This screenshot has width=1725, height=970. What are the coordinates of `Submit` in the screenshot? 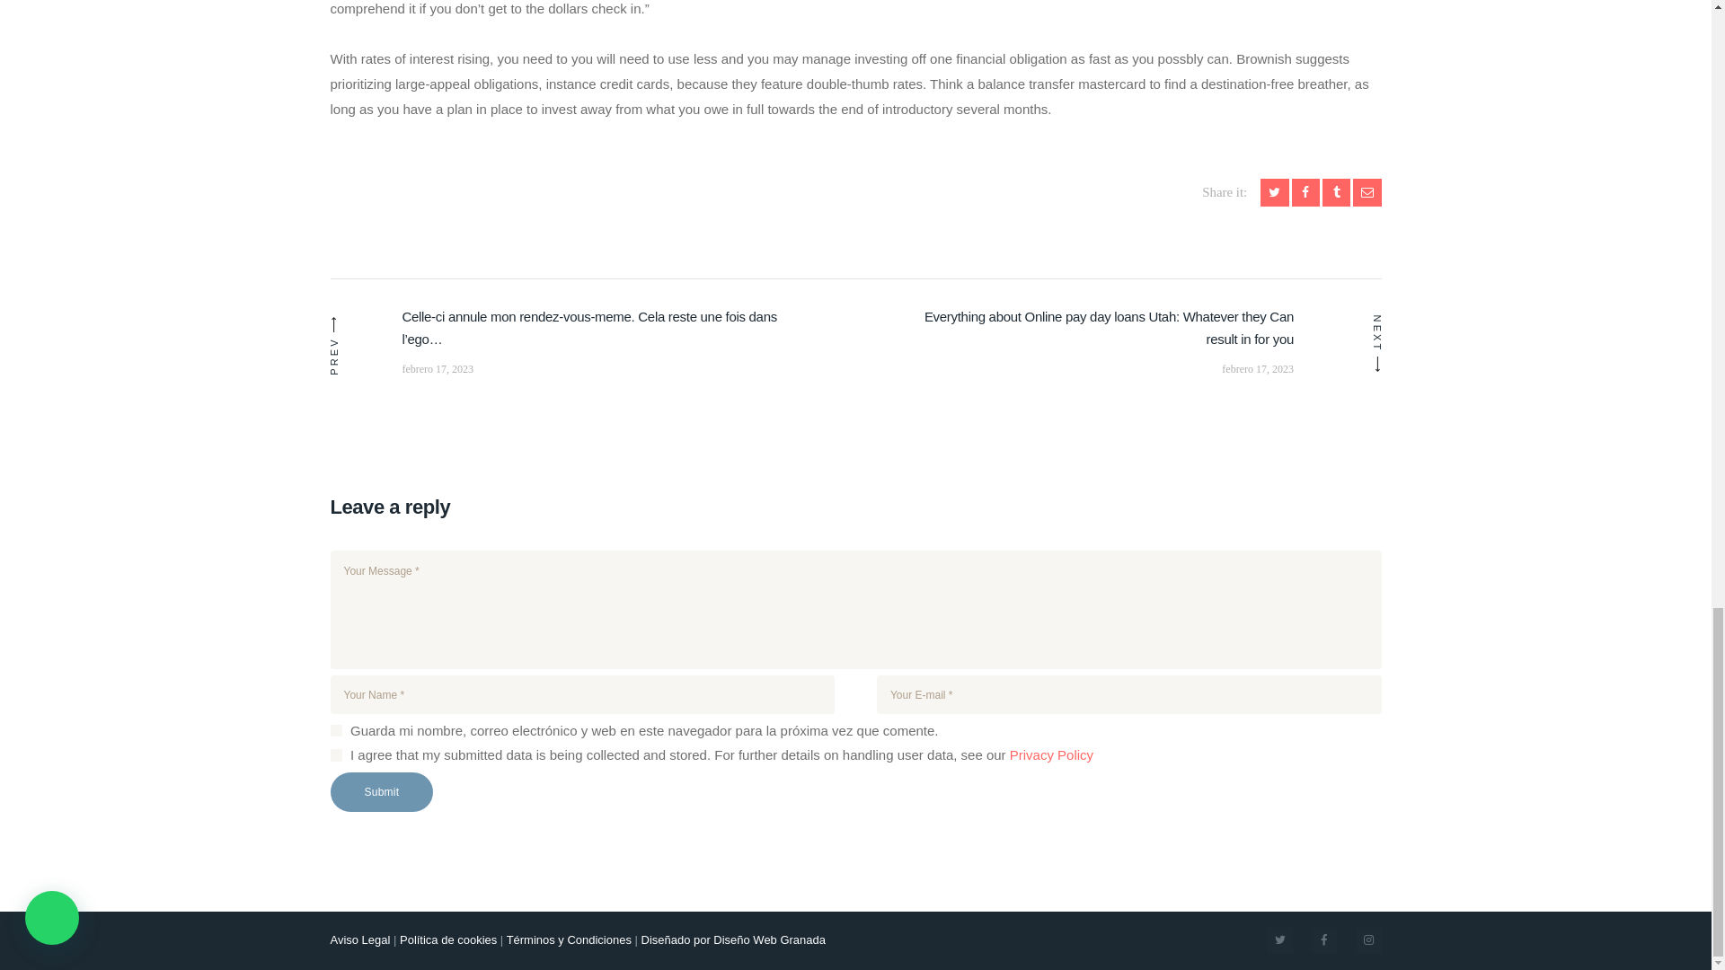 It's located at (383, 791).